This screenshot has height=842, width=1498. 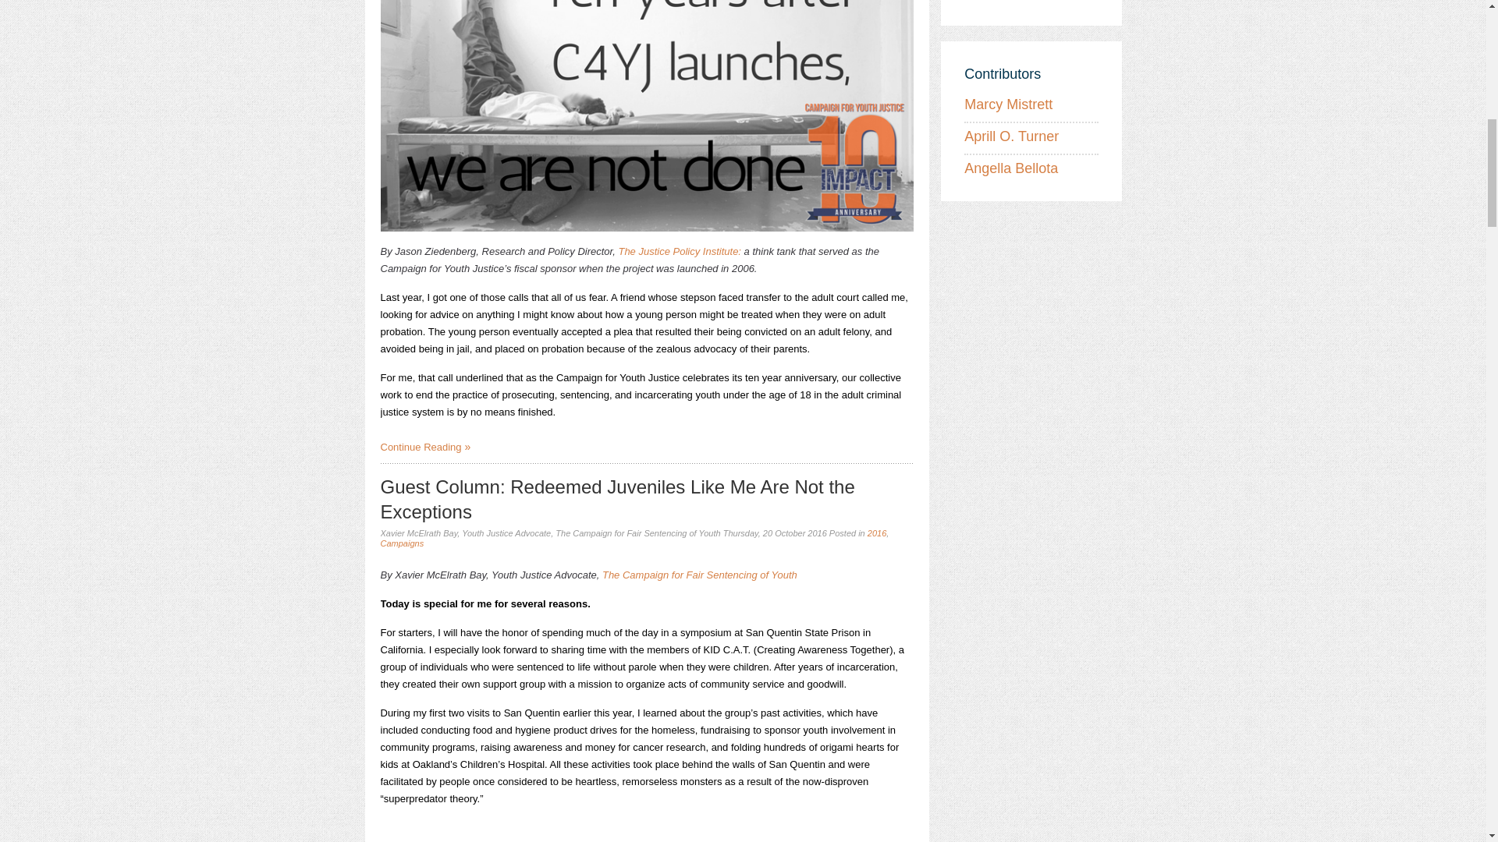 I want to click on Aprill O. Turner, so click(x=1011, y=136).